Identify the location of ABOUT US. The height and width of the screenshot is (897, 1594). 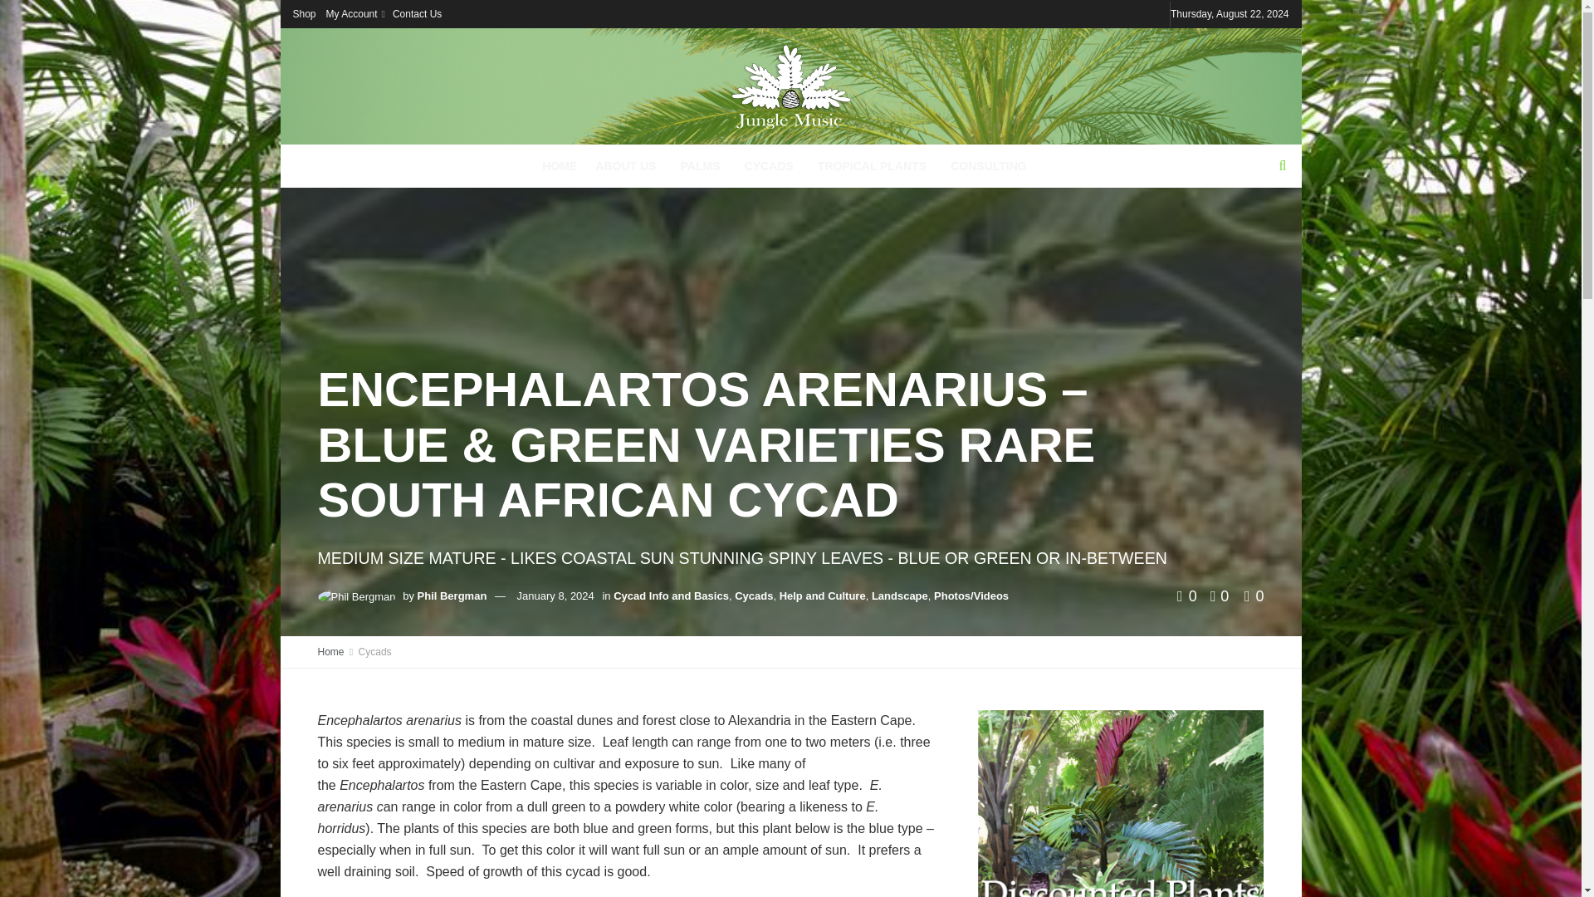
(628, 165).